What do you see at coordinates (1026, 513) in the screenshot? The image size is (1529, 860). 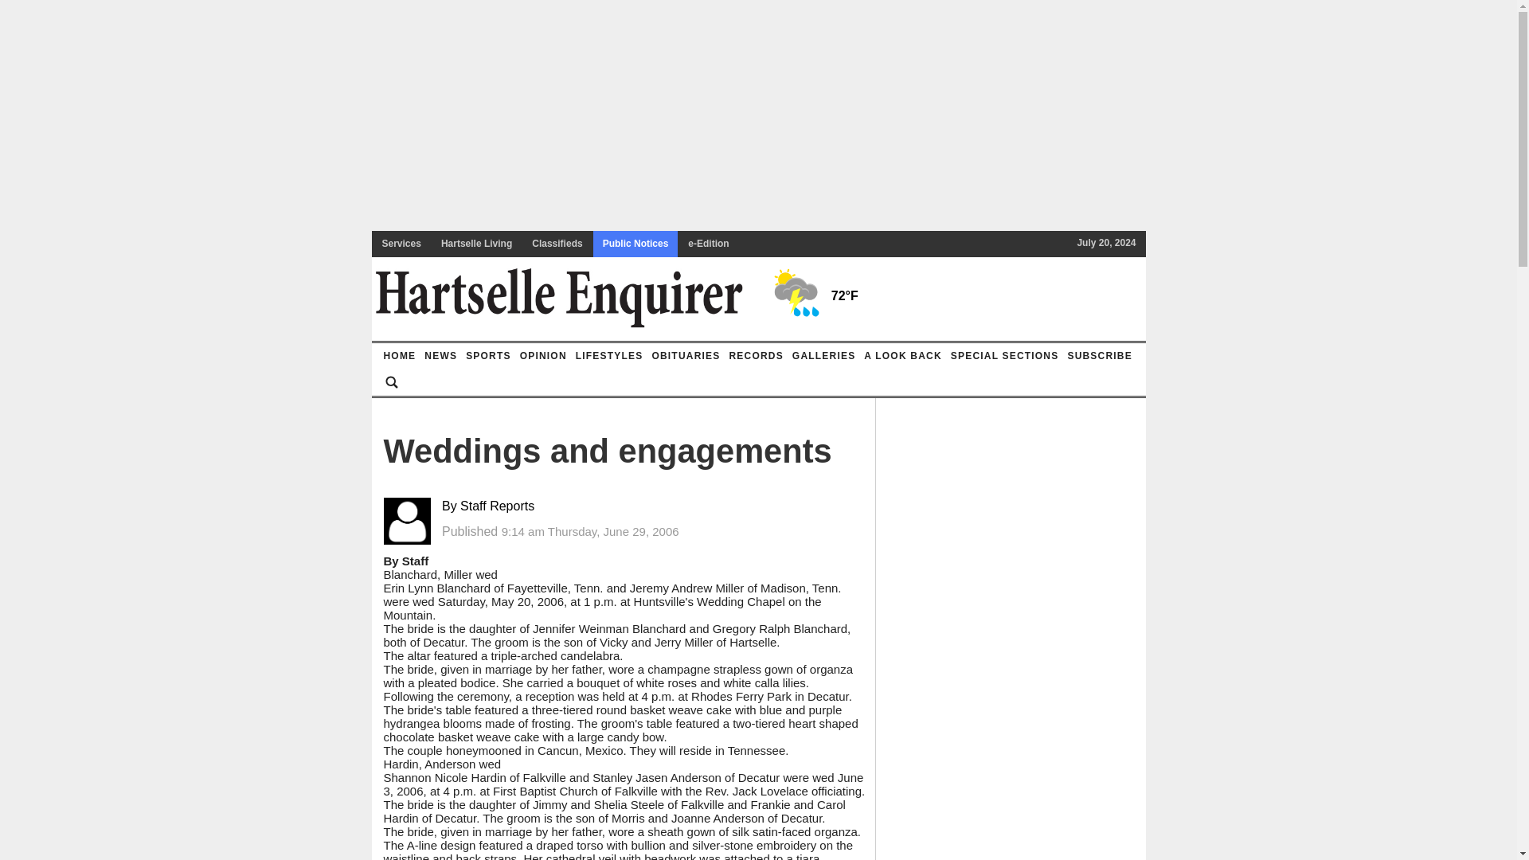 I see `3rd party ad content` at bounding box center [1026, 513].